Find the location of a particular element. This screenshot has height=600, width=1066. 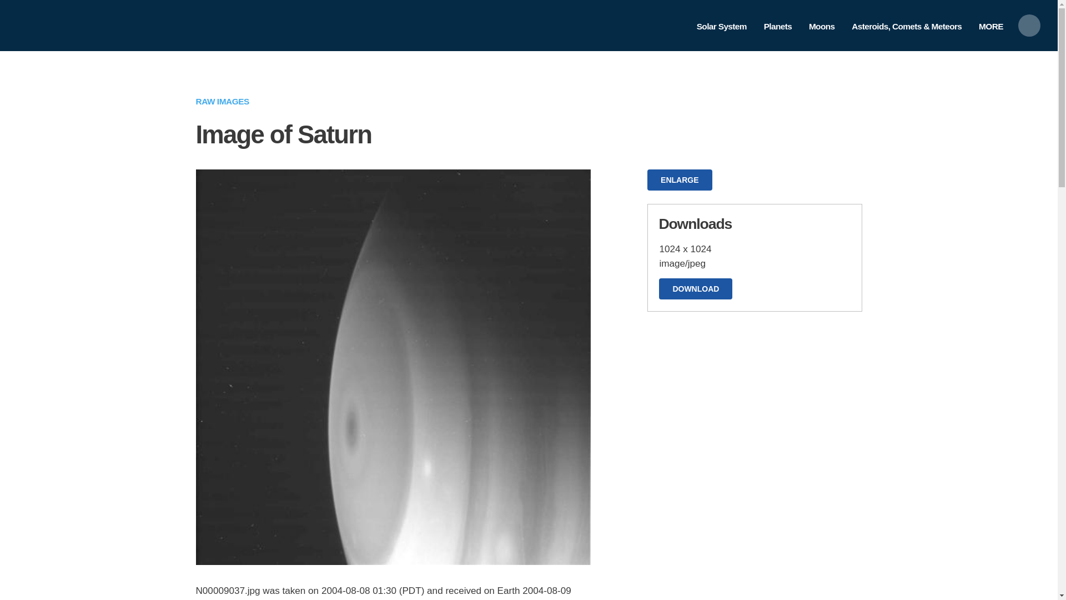

Home is located at coordinates (138, 33).